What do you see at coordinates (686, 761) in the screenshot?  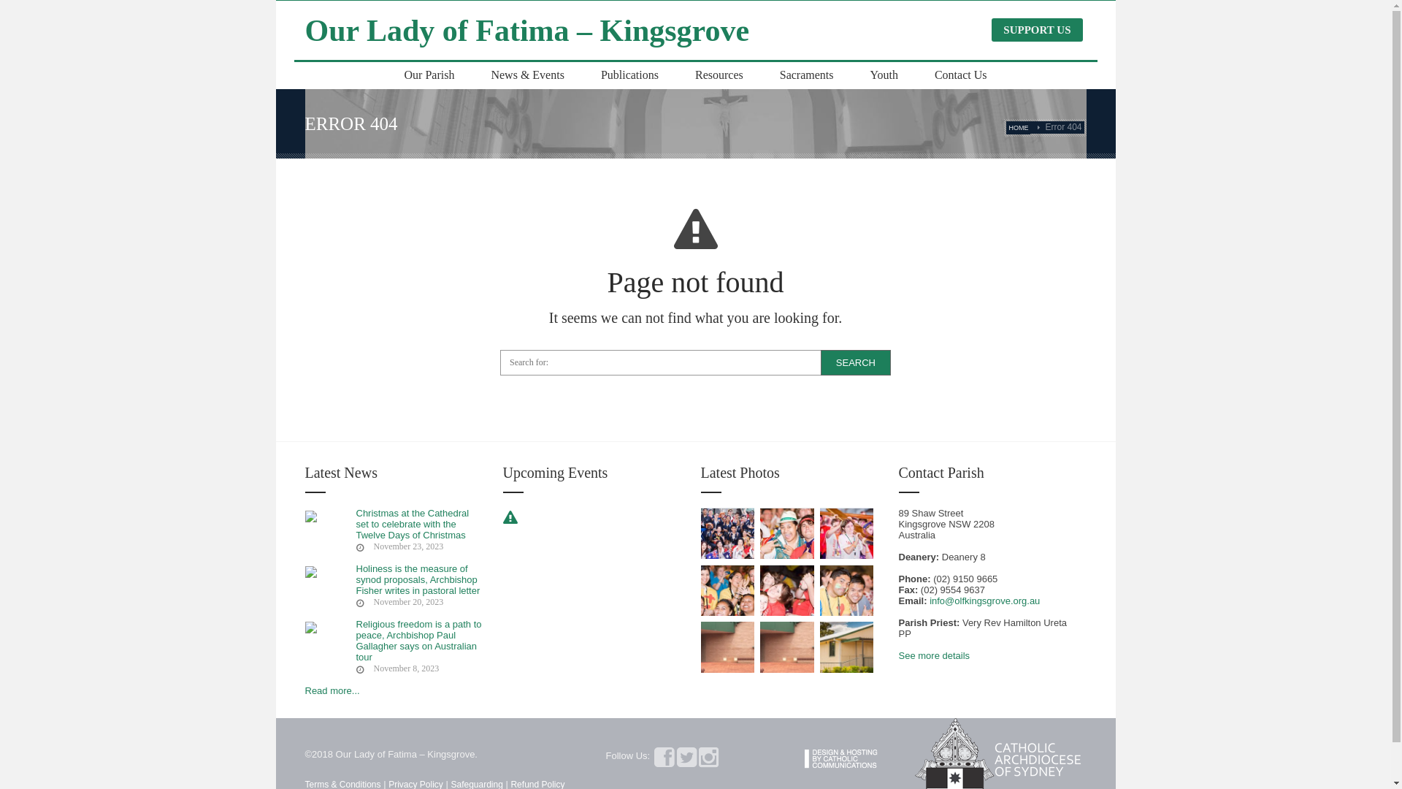 I see `Twitter` at bounding box center [686, 761].